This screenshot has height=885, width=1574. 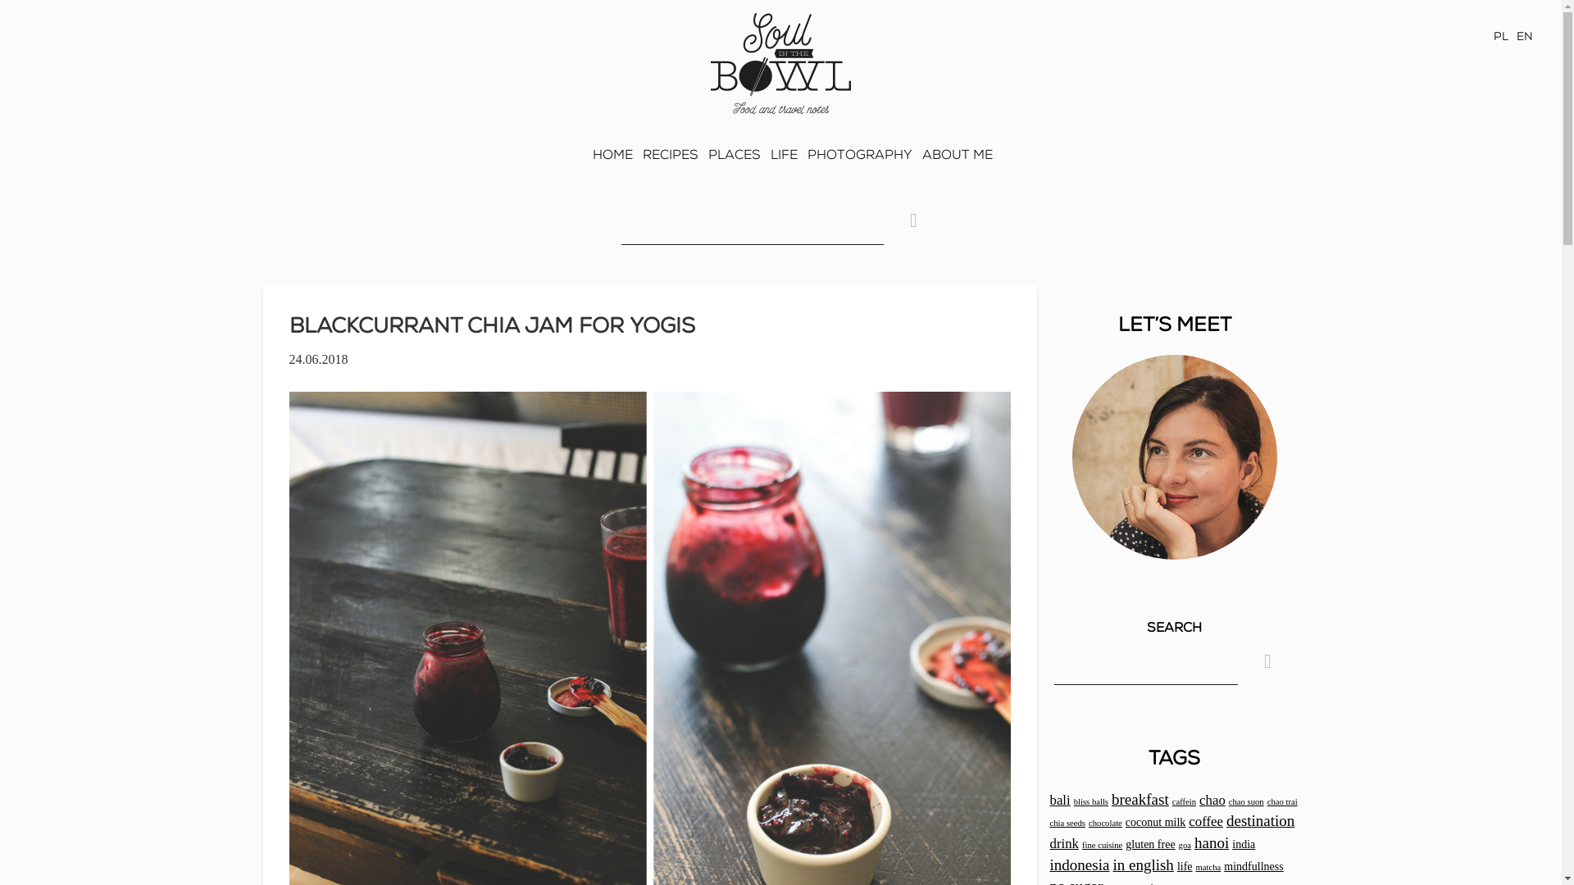 What do you see at coordinates (1067, 823) in the screenshot?
I see `chia seeds` at bounding box center [1067, 823].